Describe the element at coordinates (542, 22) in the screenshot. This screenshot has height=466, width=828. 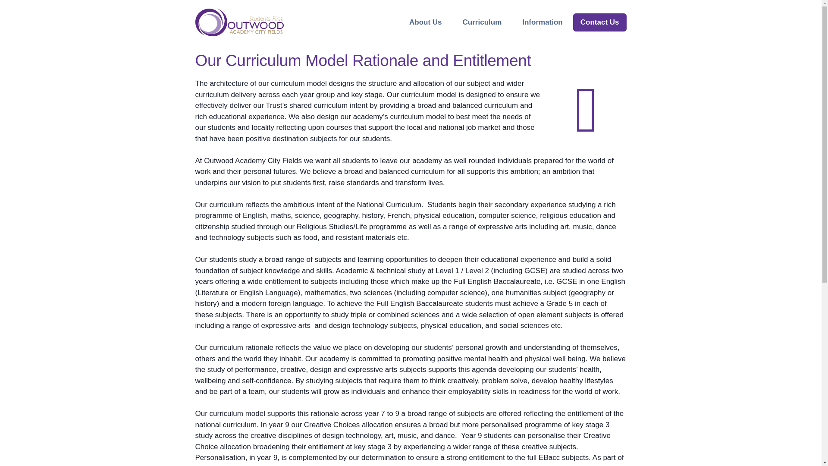
I see `Information` at that location.